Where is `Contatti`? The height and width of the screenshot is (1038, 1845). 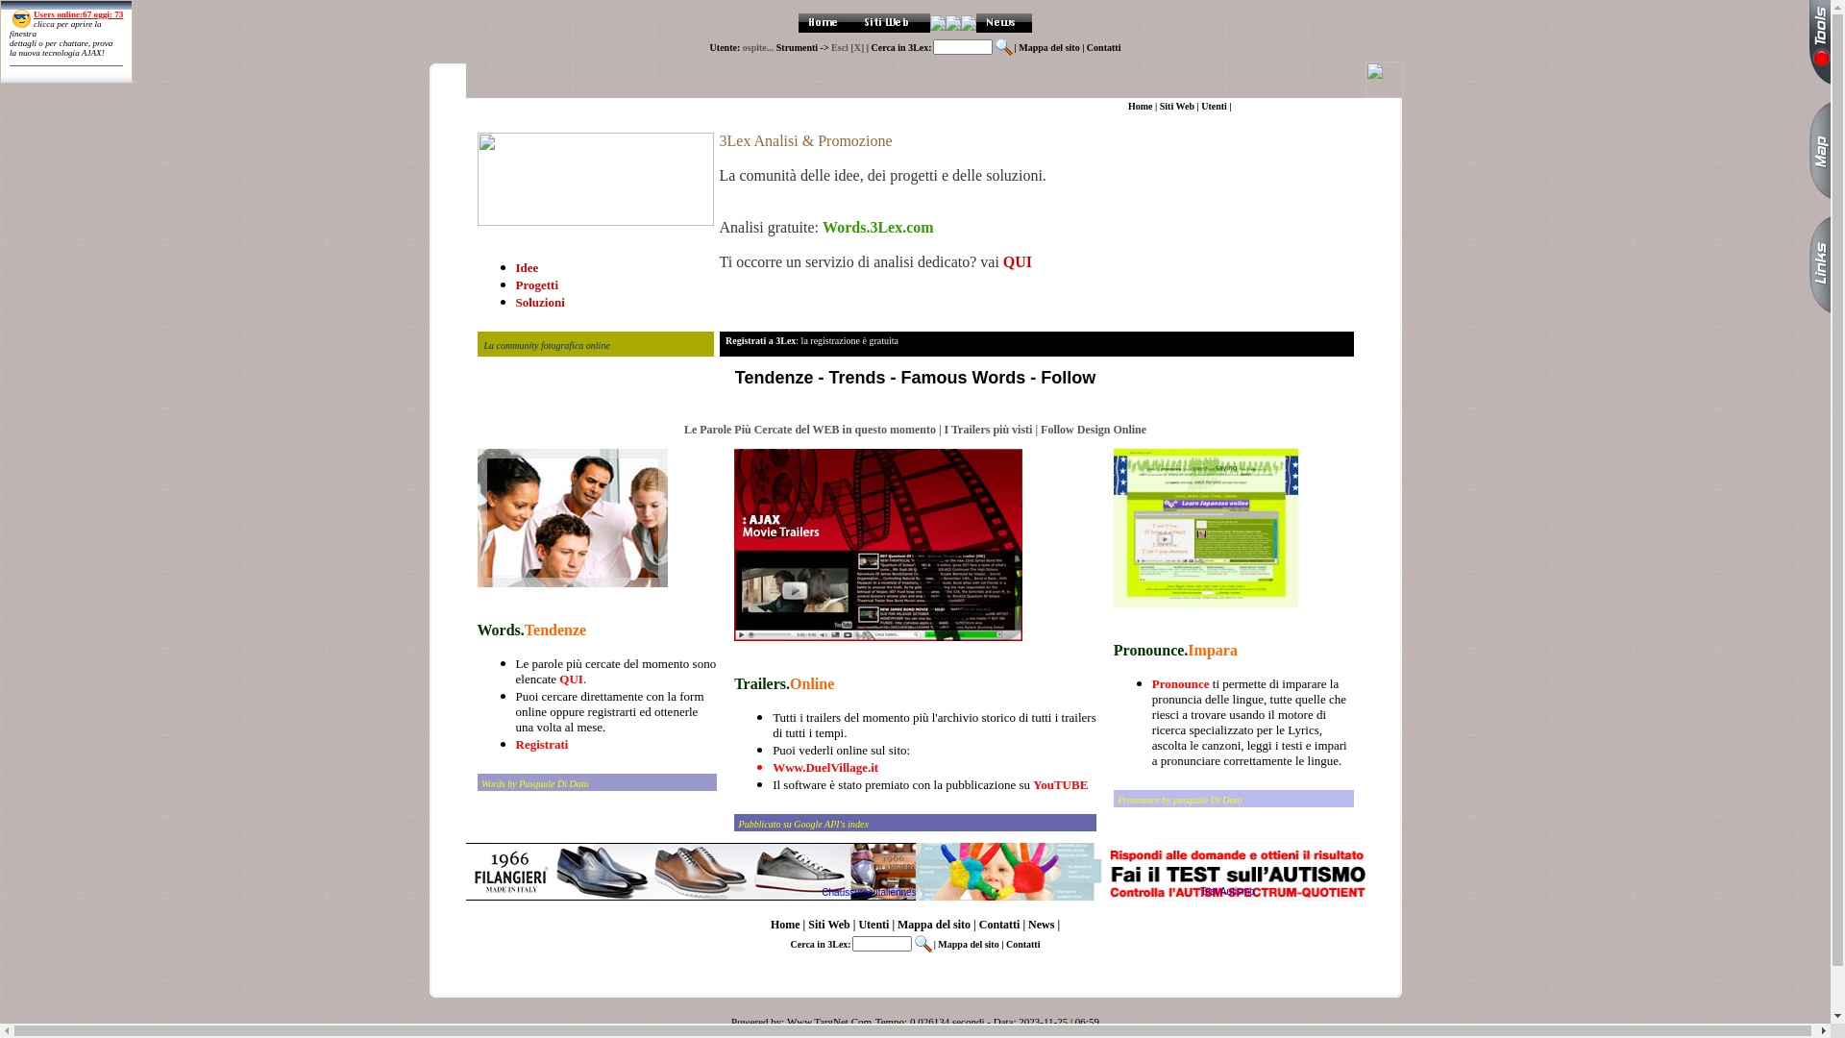 Contatti is located at coordinates (1023, 944).